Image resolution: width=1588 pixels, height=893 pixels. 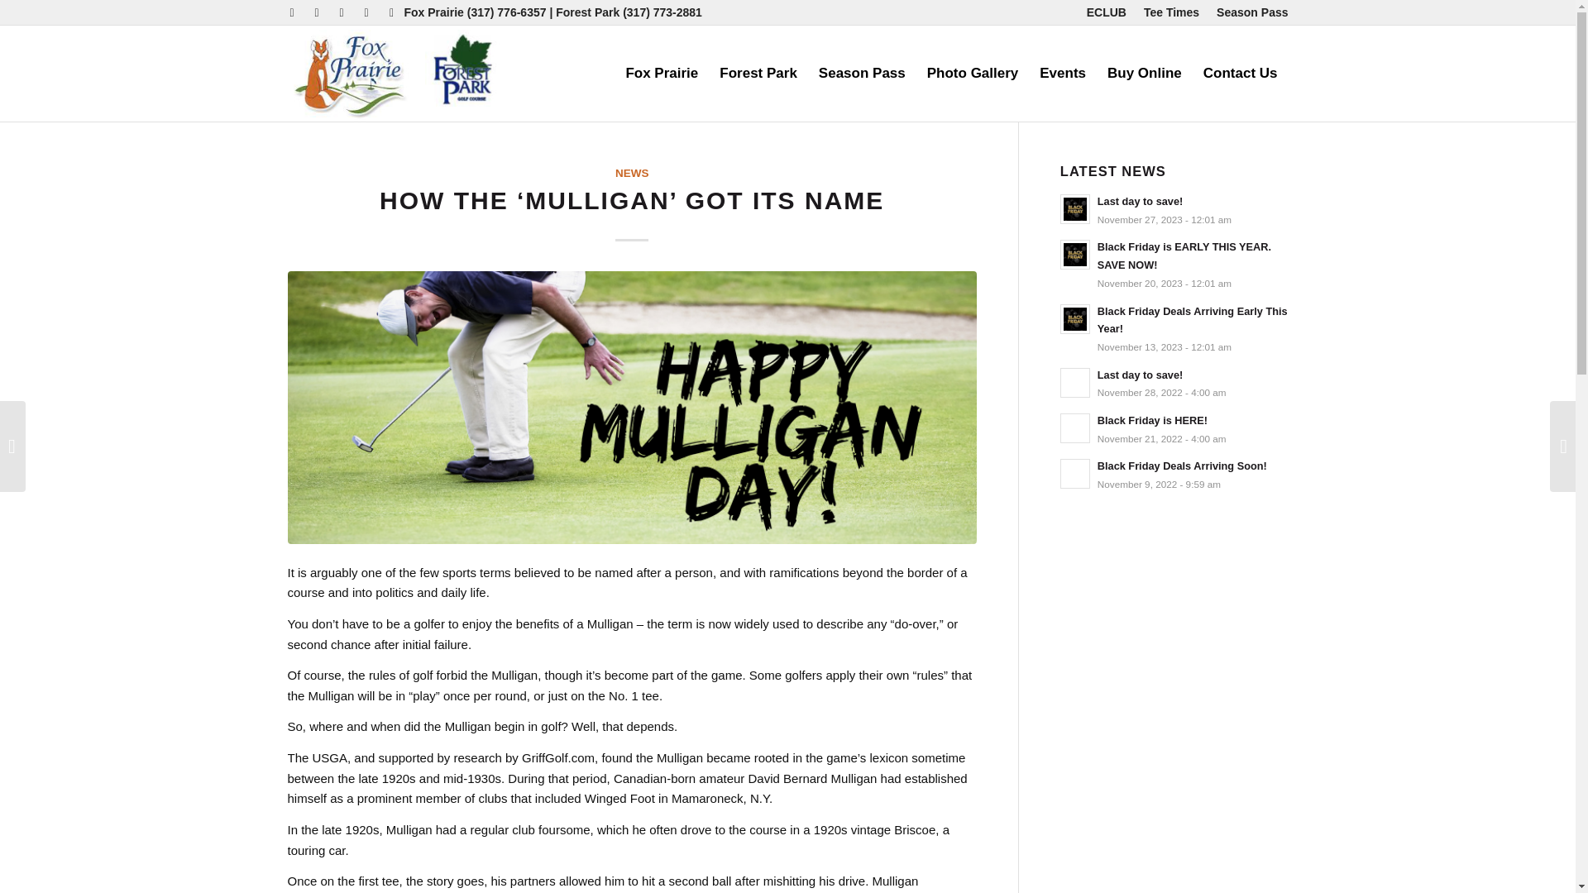 What do you see at coordinates (316, 12) in the screenshot?
I see `Facebook` at bounding box center [316, 12].